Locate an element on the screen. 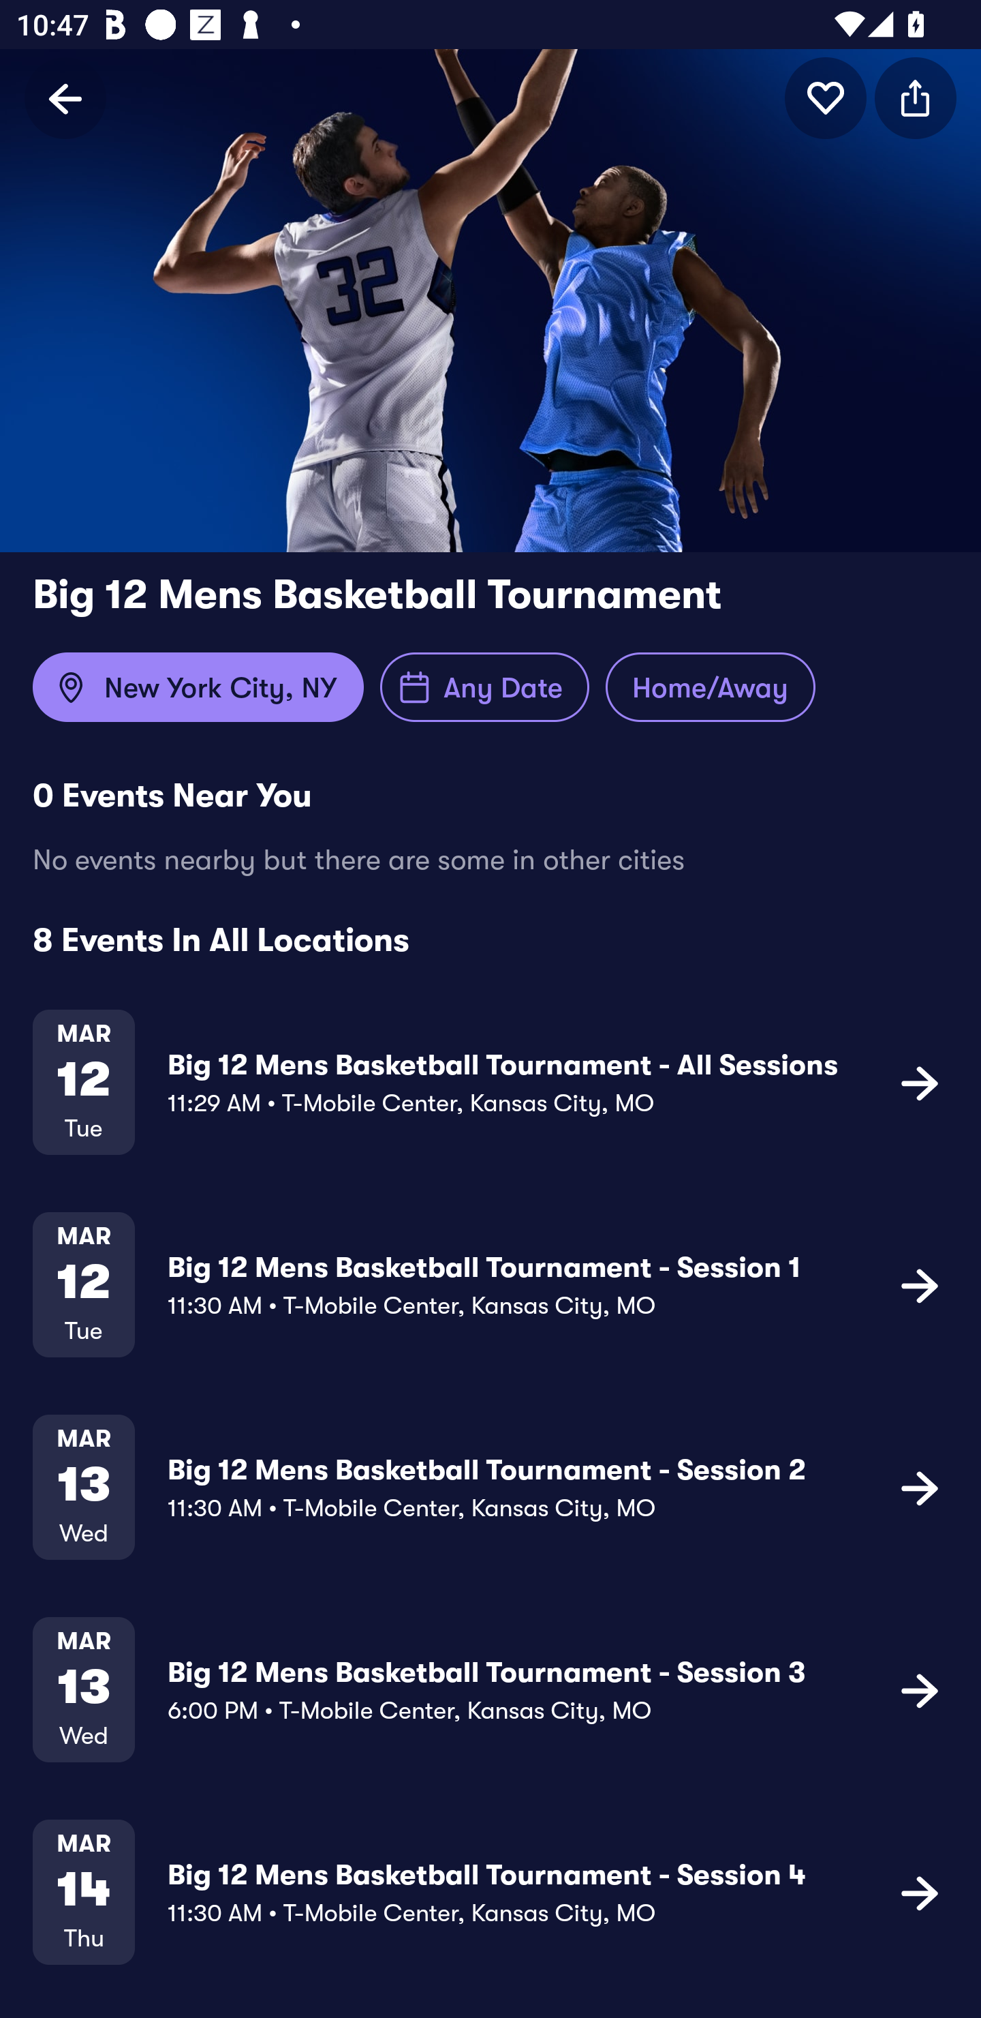  icon button is located at coordinates (920, 1893).